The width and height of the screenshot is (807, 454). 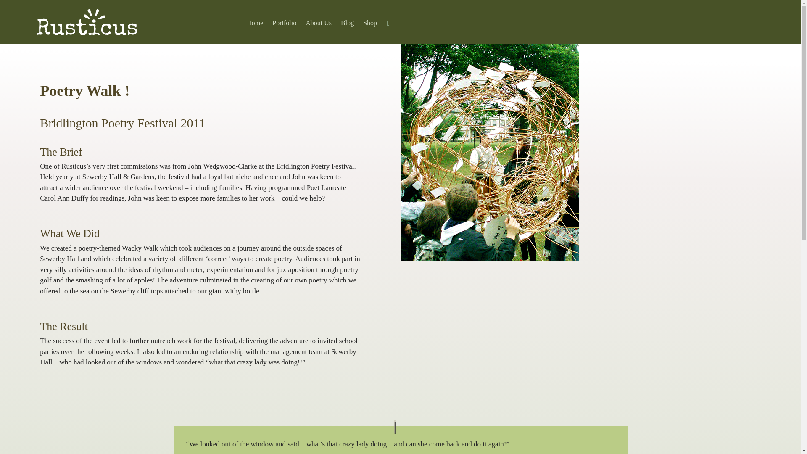 I want to click on Blog, so click(x=347, y=25).